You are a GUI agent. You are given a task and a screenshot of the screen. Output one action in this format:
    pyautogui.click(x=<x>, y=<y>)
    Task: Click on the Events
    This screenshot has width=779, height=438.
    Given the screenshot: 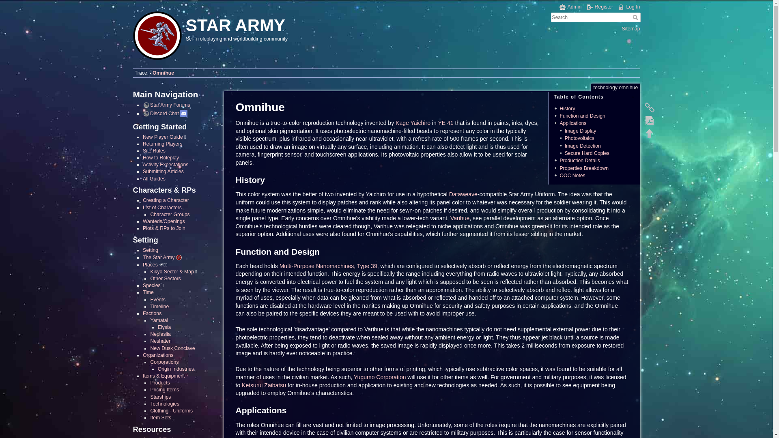 What is the action you would take?
    pyautogui.click(x=157, y=300)
    